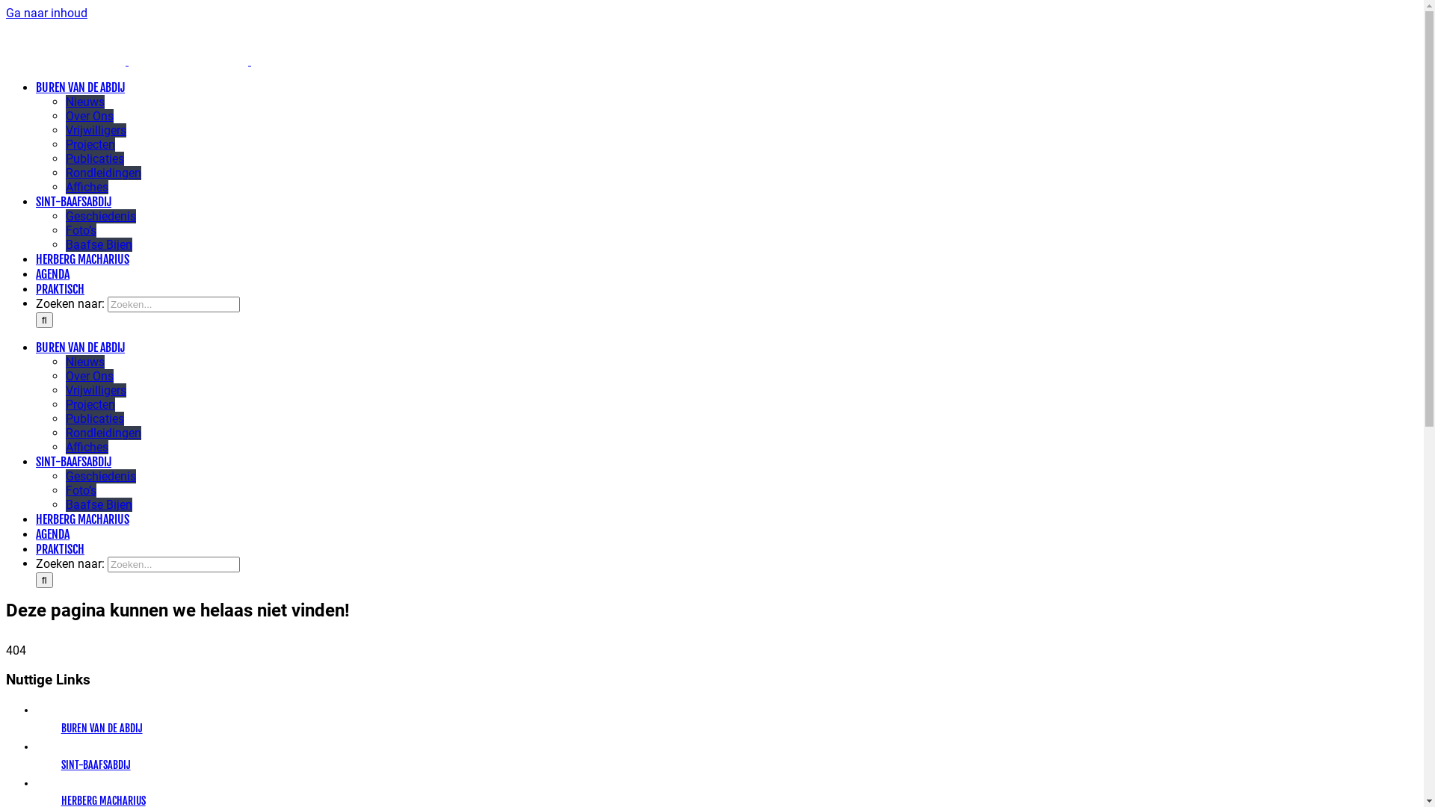 The image size is (1435, 807). What do you see at coordinates (90, 377) in the screenshot?
I see `Over Ons` at bounding box center [90, 377].